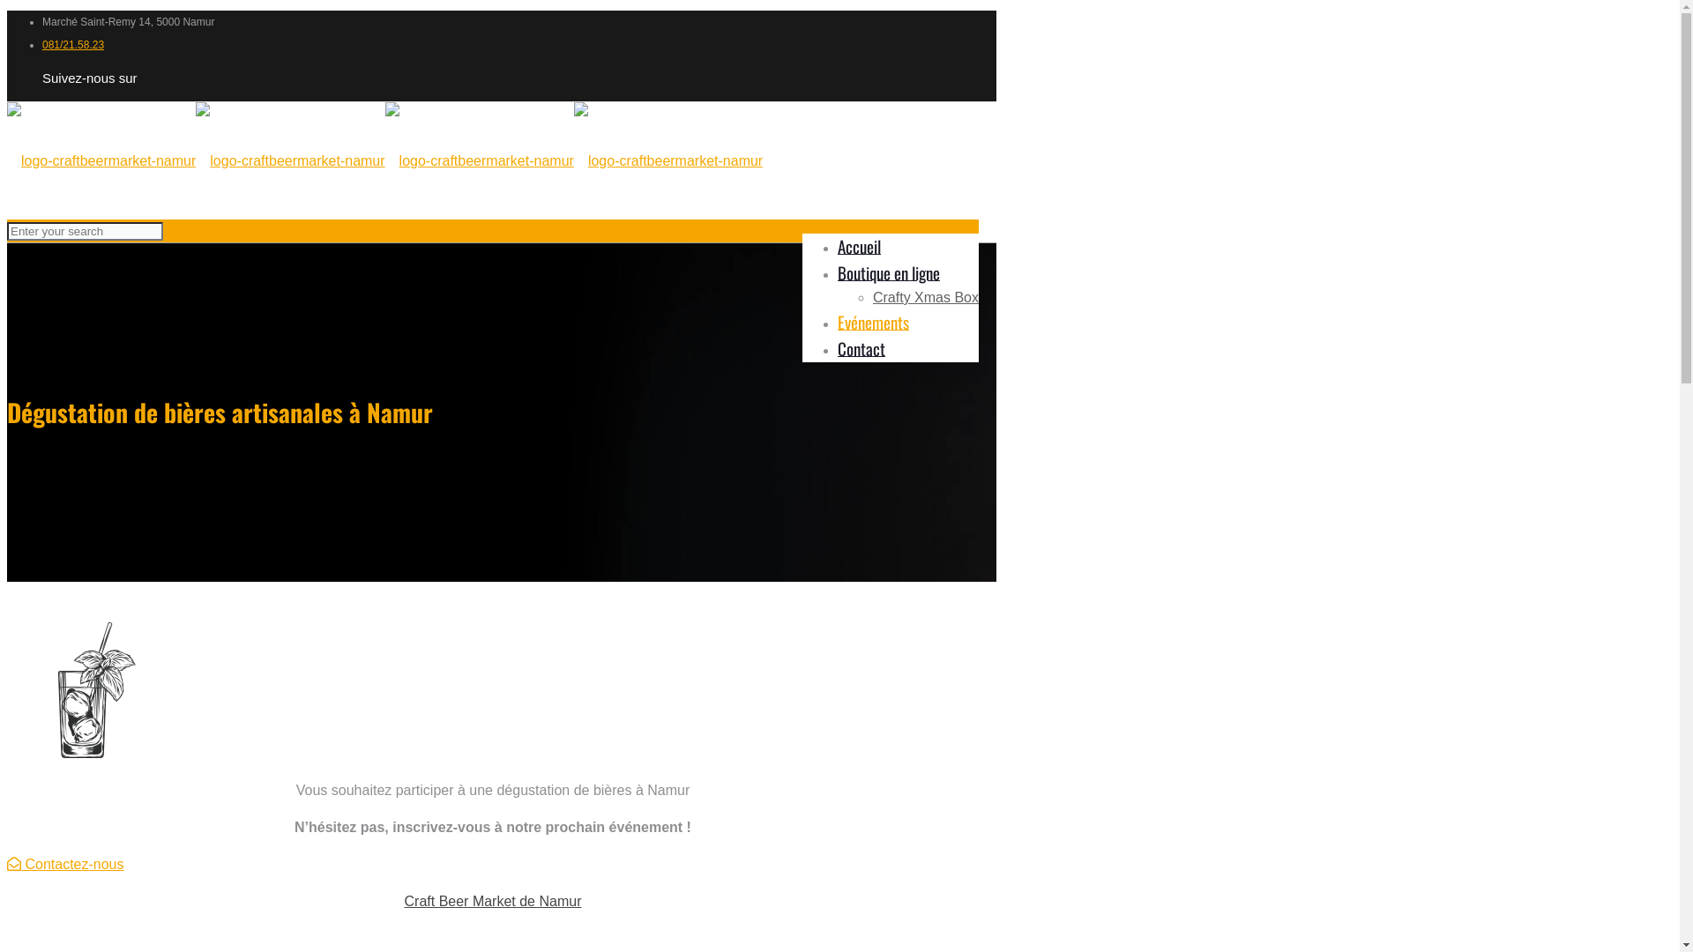 This screenshot has height=952, width=1693. Describe the element at coordinates (384, 160) in the screenshot. I see `Craft Beer Market` at that location.